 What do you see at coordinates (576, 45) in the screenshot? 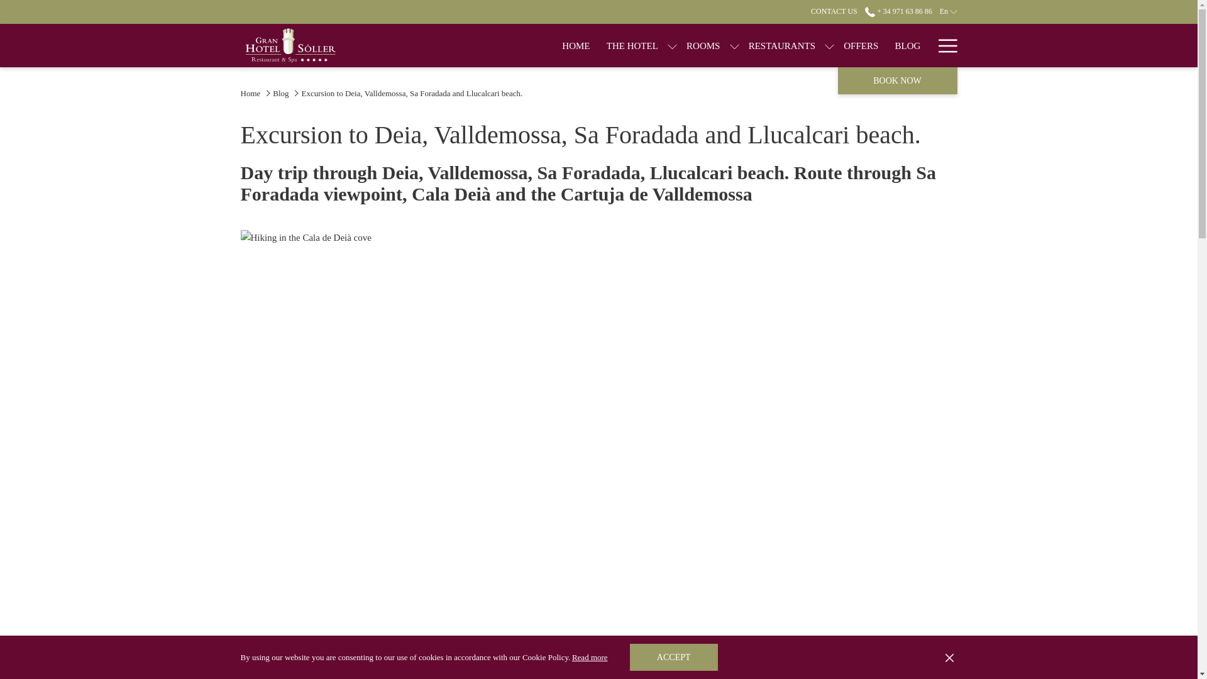
I see `HOME` at bounding box center [576, 45].